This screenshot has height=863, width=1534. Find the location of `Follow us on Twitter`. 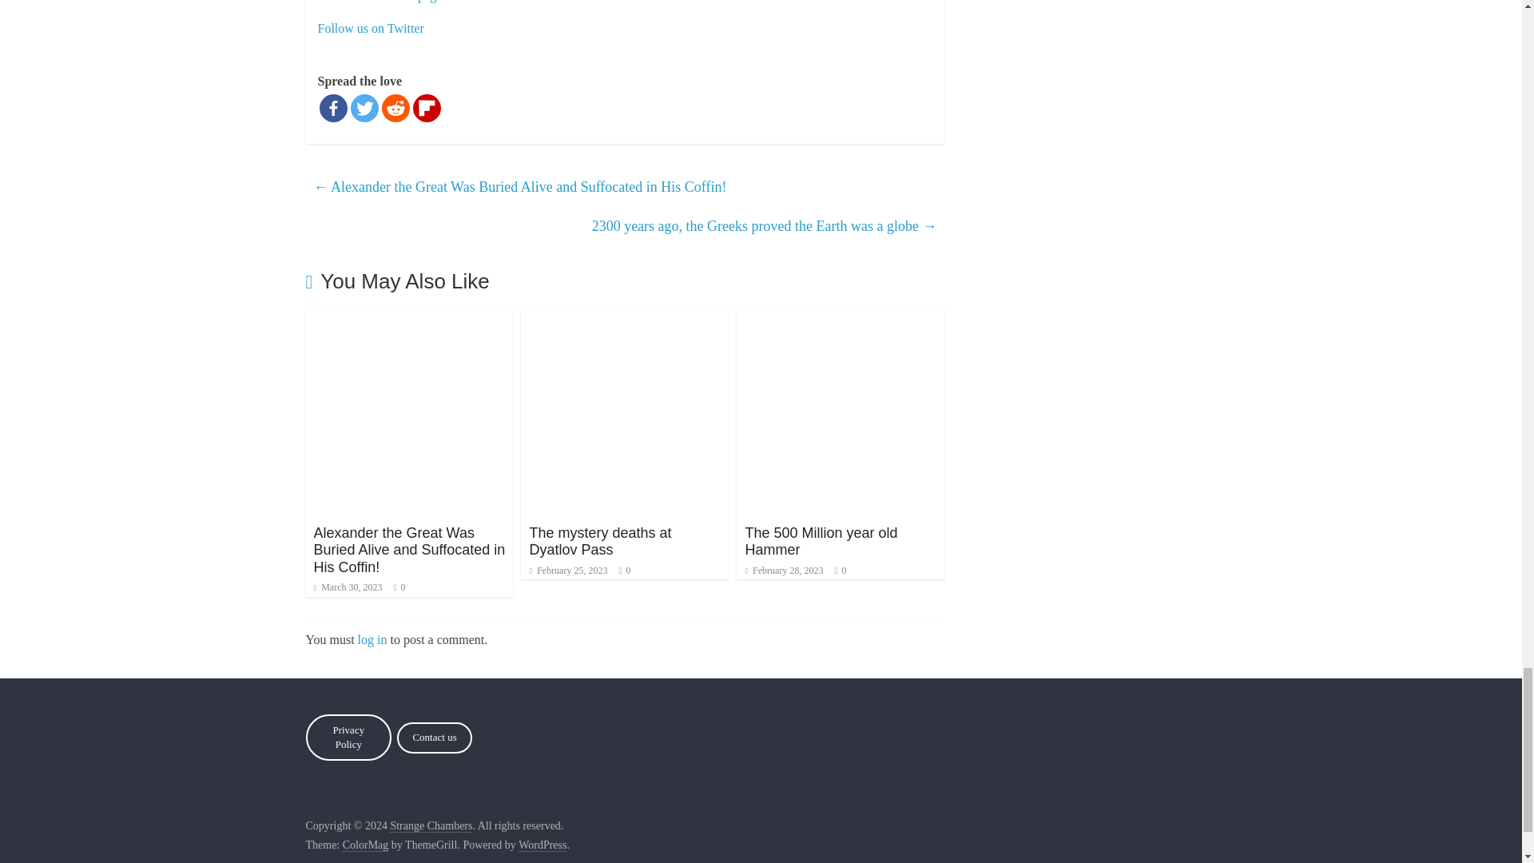

Follow us on Twitter is located at coordinates (371, 29).